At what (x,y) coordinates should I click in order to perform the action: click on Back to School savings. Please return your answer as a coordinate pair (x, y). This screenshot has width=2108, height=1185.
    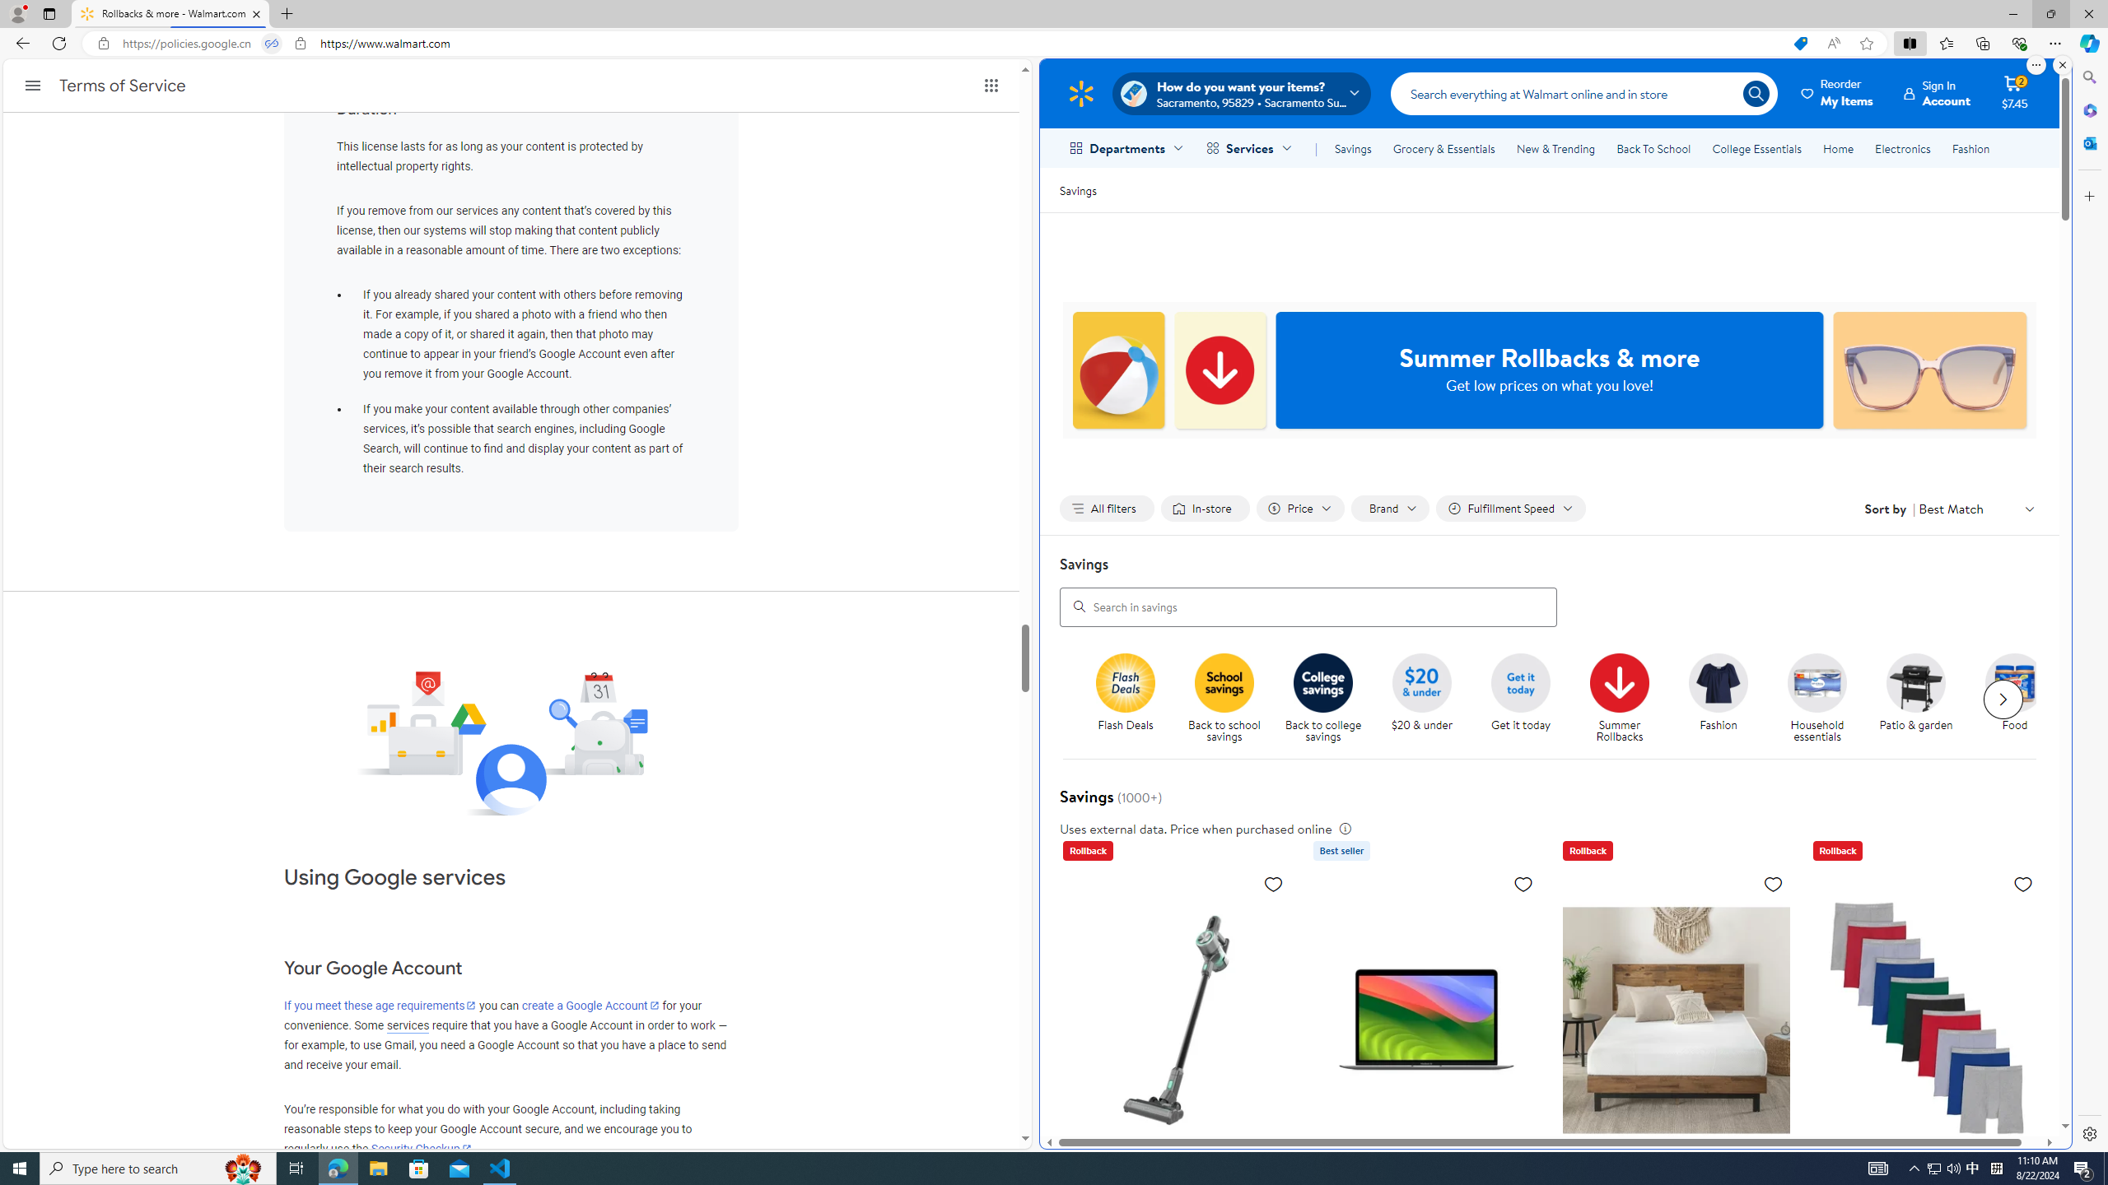
    Looking at the image, I should click on (1224, 682).